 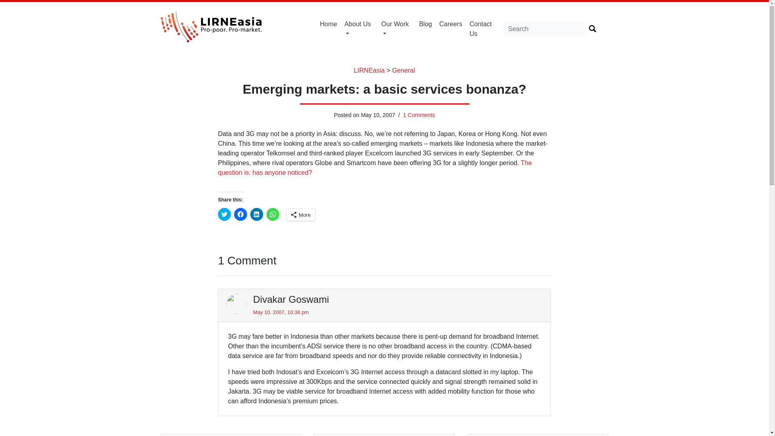 What do you see at coordinates (396, 29) in the screenshot?
I see `Our Work` at bounding box center [396, 29].